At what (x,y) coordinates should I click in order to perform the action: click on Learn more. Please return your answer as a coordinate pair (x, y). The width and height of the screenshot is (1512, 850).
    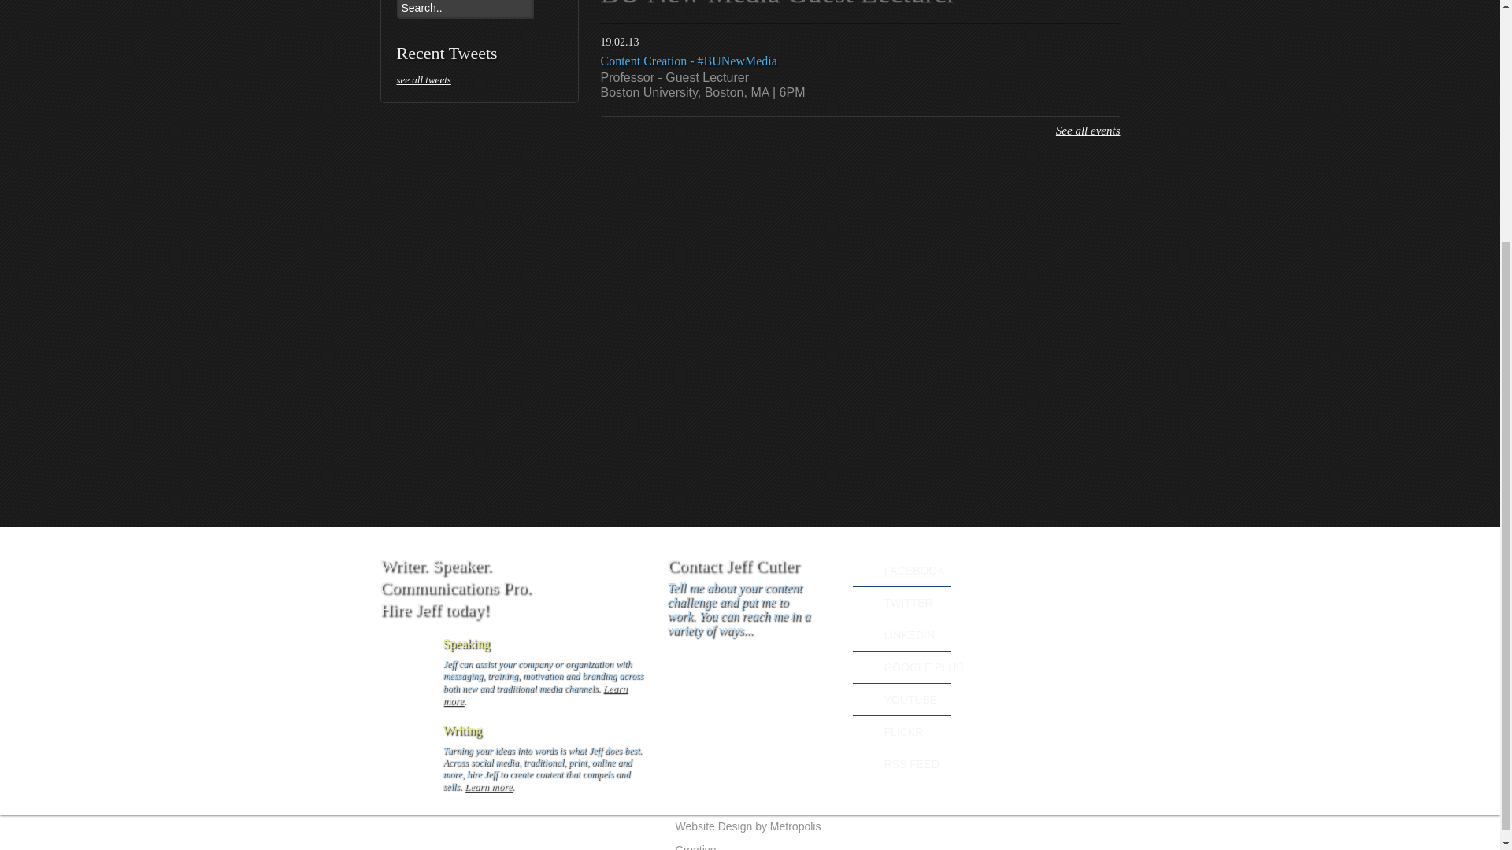
    Looking at the image, I should click on (488, 786).